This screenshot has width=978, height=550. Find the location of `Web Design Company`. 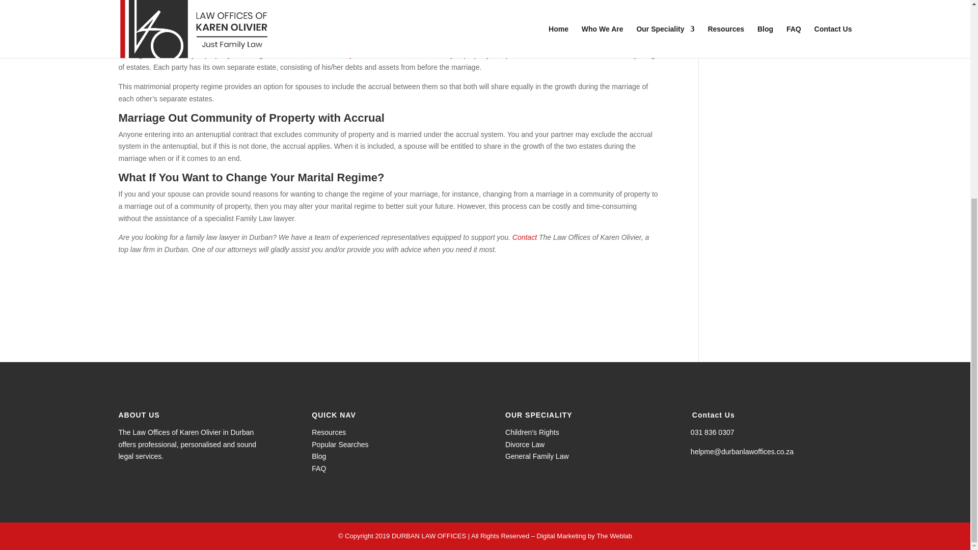

Web Design Company is located at coordinates (614, 536).